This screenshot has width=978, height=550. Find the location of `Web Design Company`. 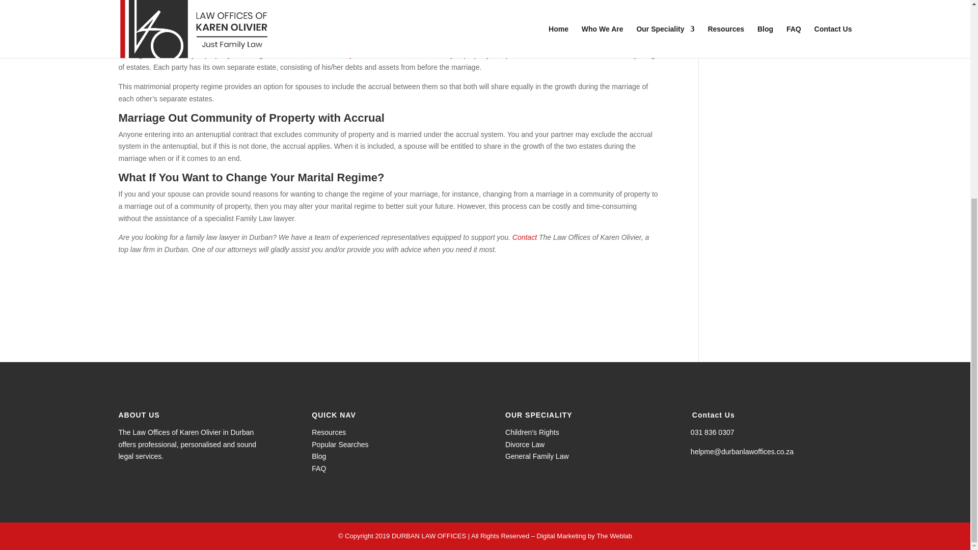

Web Design Company is located at coordinates (614, 536).